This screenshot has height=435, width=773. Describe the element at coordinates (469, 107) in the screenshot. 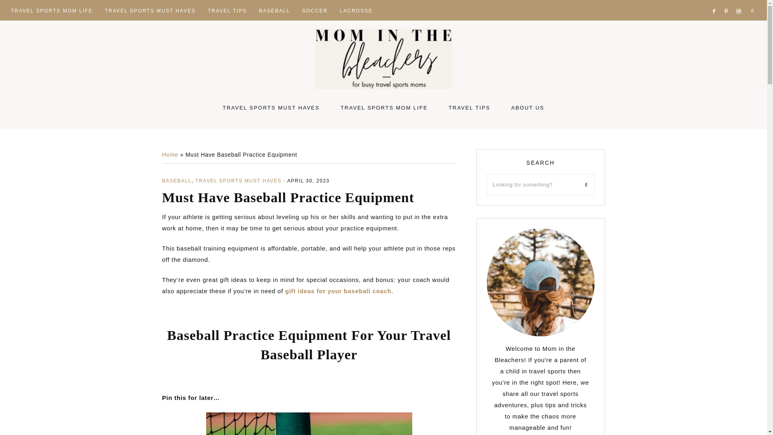

I see `TRAVEL TIPS` at that location.